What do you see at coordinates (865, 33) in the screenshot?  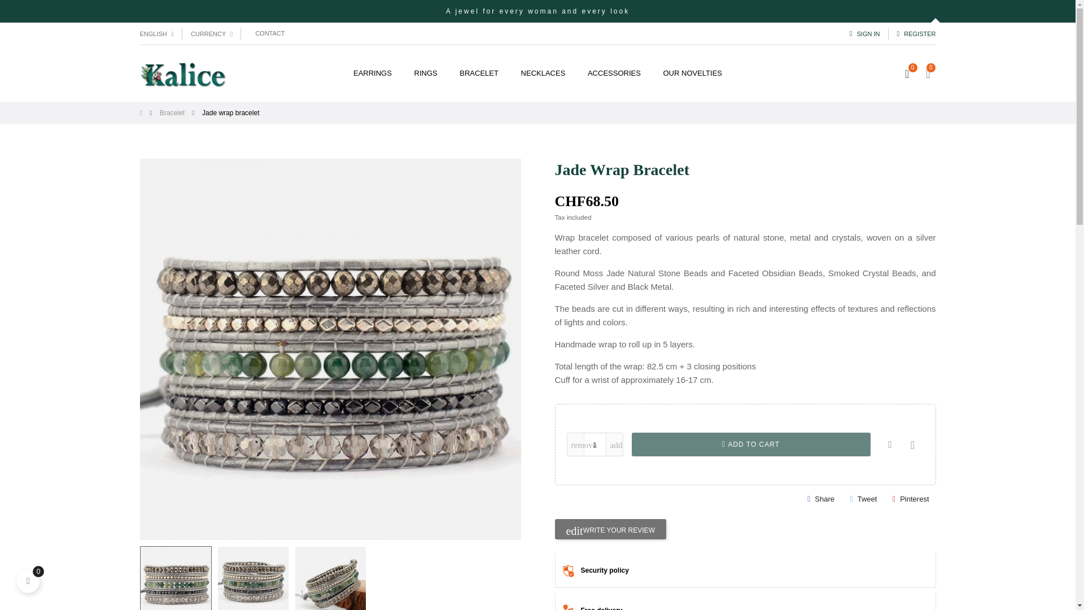 I see `SIGN IN` at bounding box center [865, 33].